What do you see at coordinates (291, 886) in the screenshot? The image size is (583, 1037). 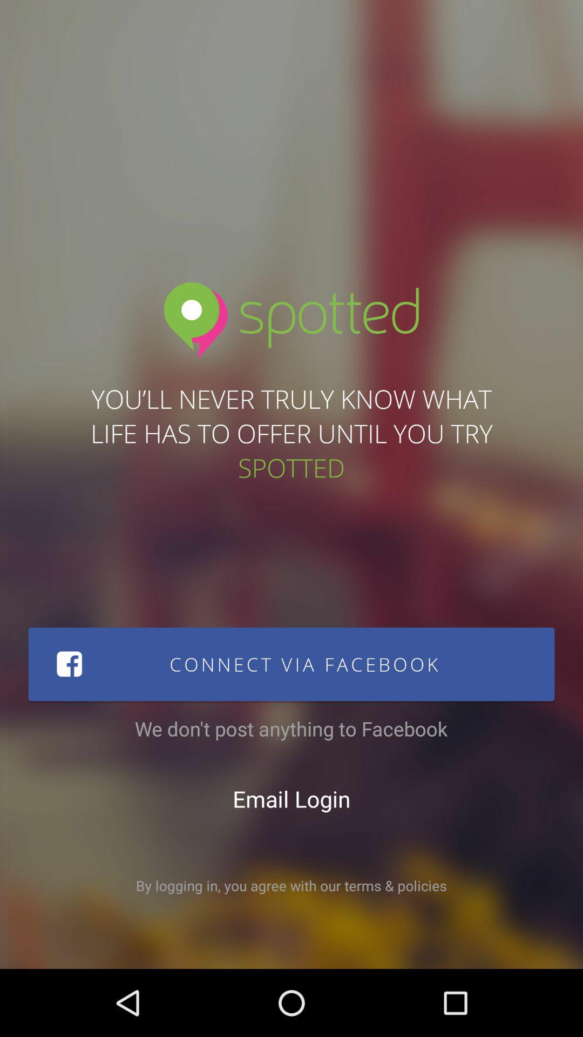 I see `flip until the by logging in` at bounding box center [291, 886].